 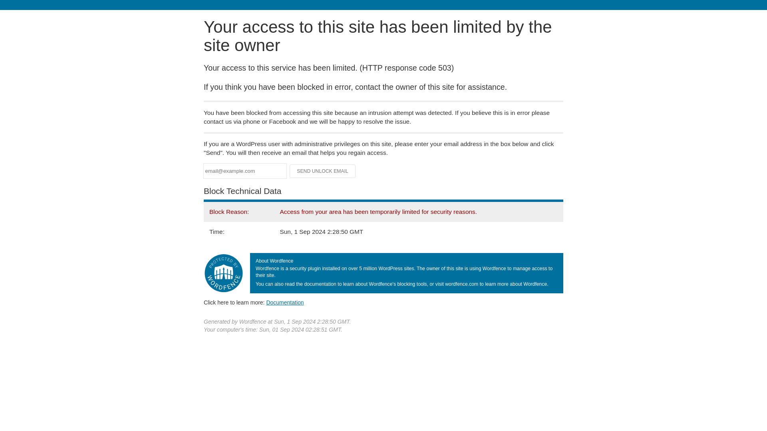 I want to click on Documentation, so click(x=285, y=302).